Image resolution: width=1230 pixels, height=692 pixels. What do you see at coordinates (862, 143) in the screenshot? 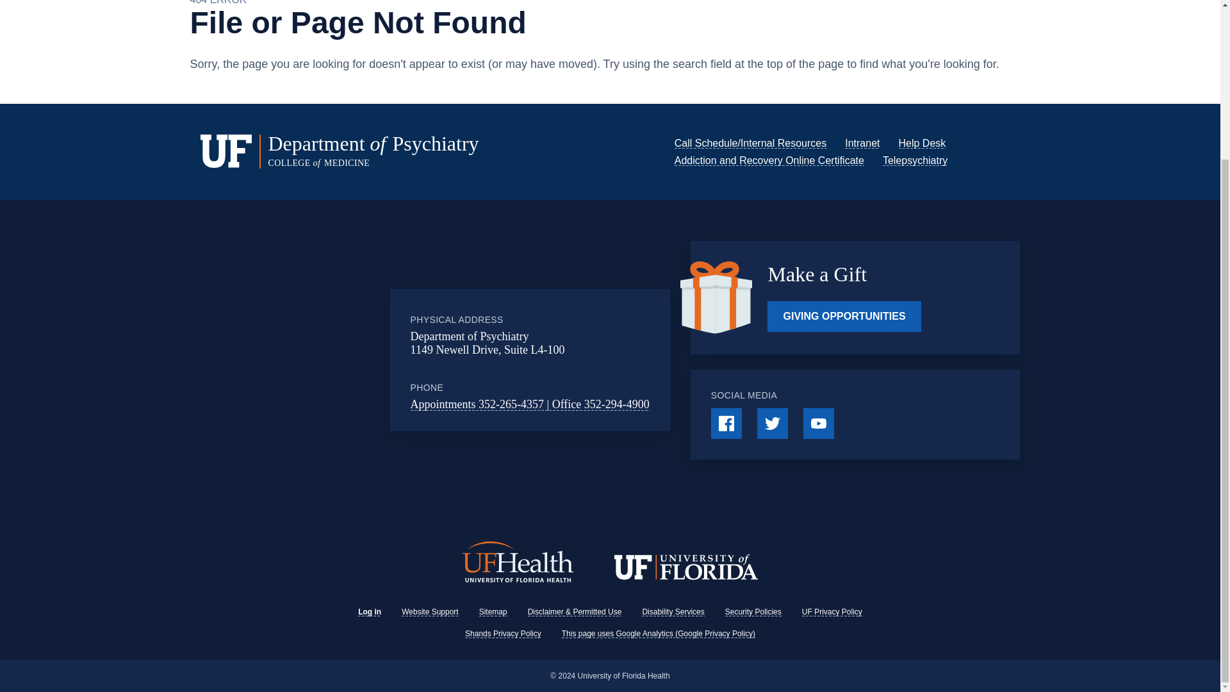
I see `Intranet` at bounding box center [862, 143].